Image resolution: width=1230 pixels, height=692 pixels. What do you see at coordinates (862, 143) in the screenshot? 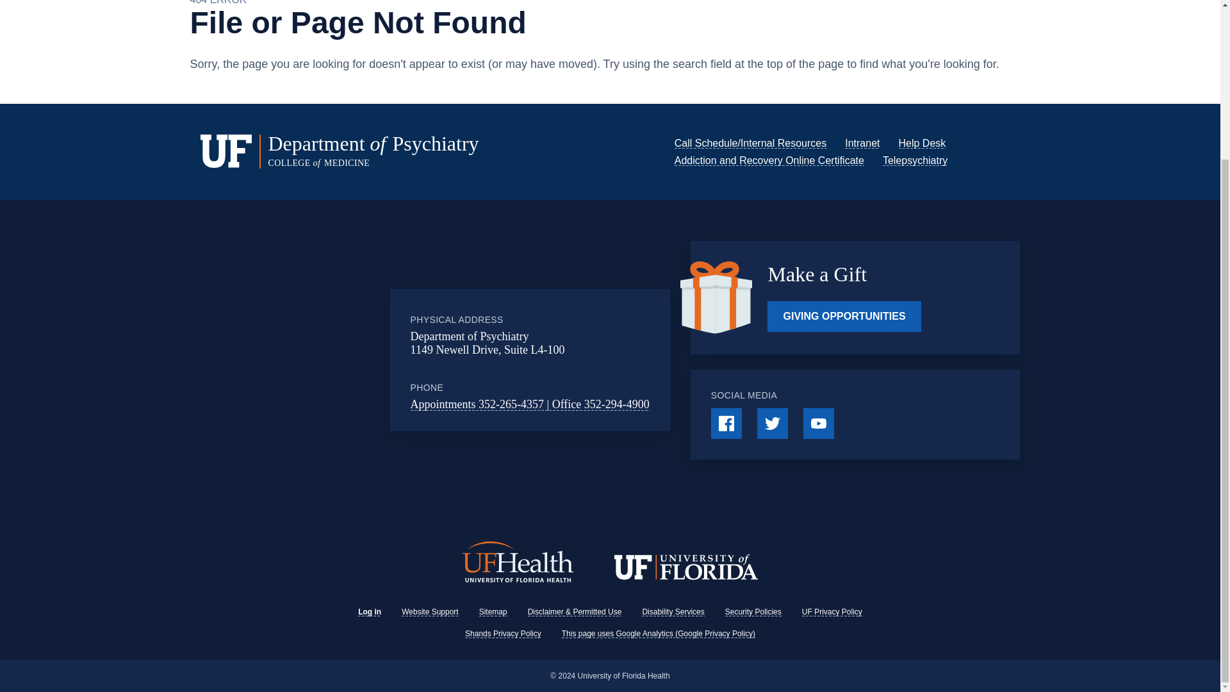
I see `Intranet` at bounding box center [862, 143].